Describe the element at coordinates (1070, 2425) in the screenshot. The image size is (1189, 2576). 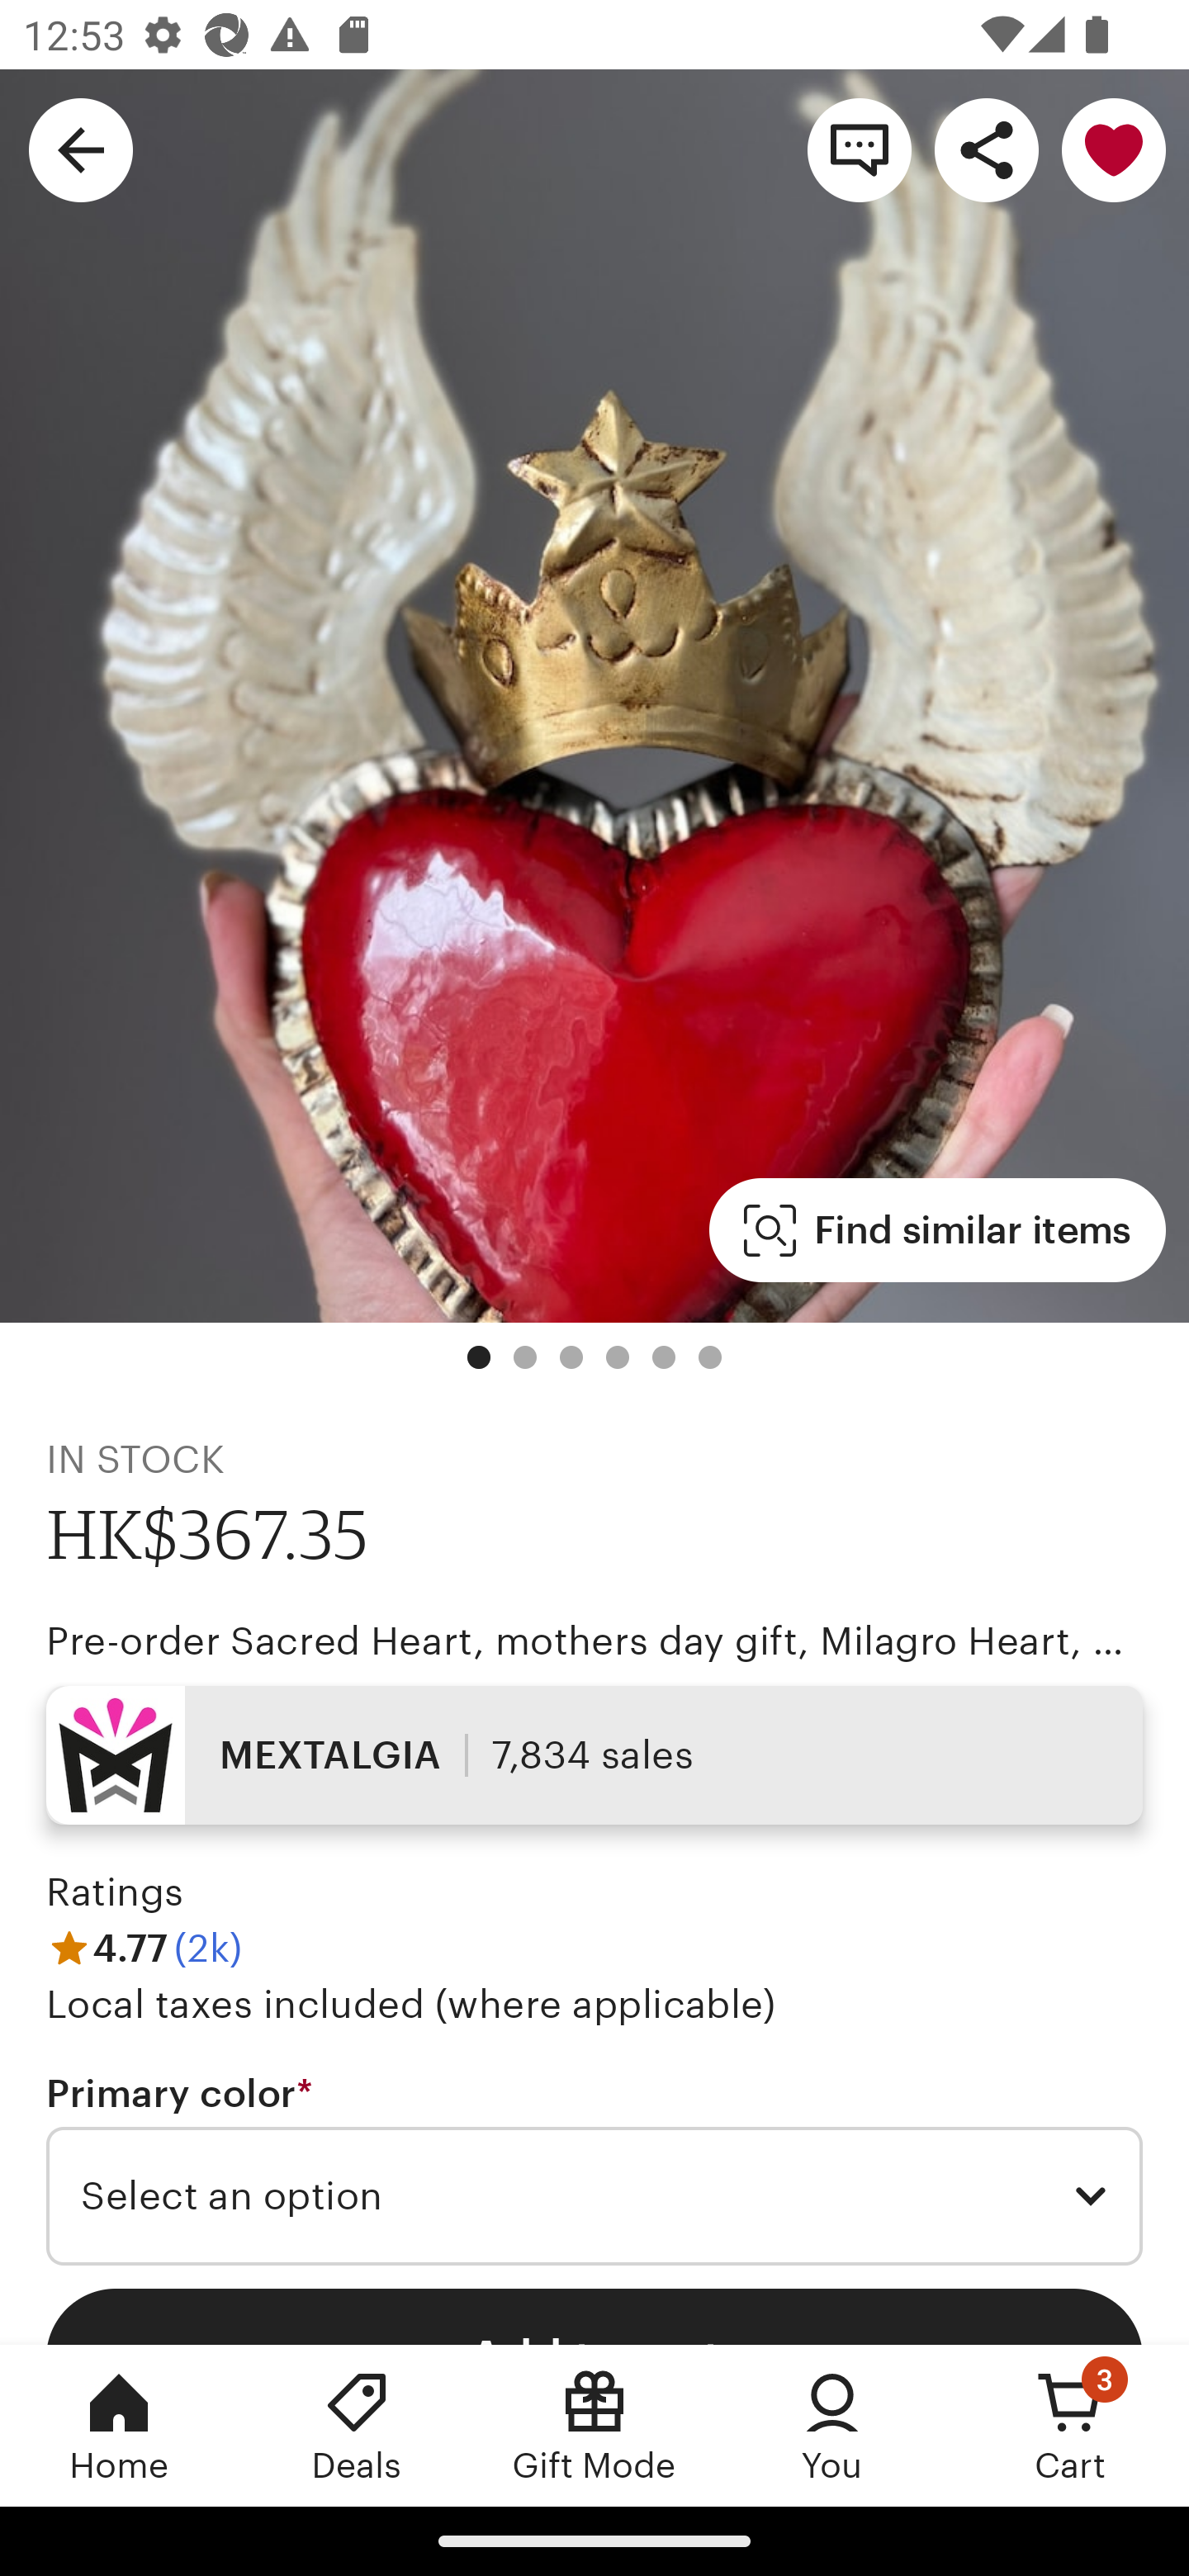
I see `Cart, 3 new notifications Cart` at that location.